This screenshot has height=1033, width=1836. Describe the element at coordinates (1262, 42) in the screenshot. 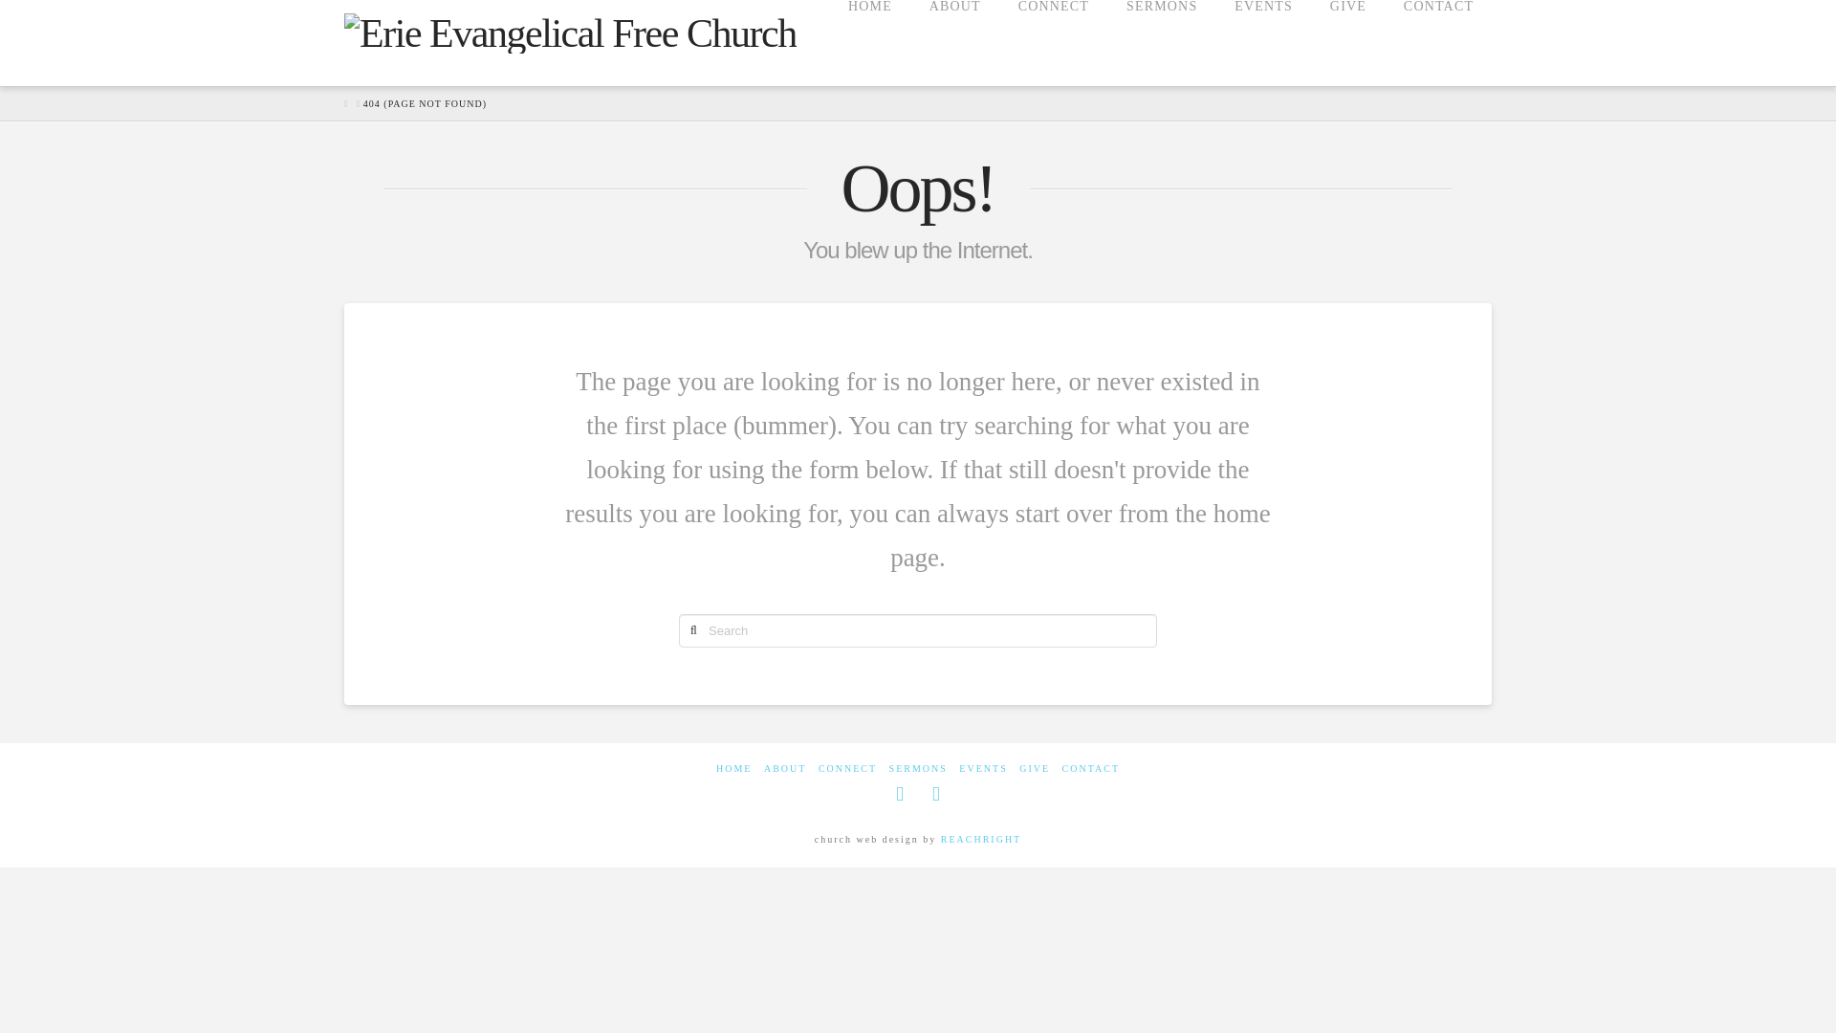

I see `EVENTS` at that location.